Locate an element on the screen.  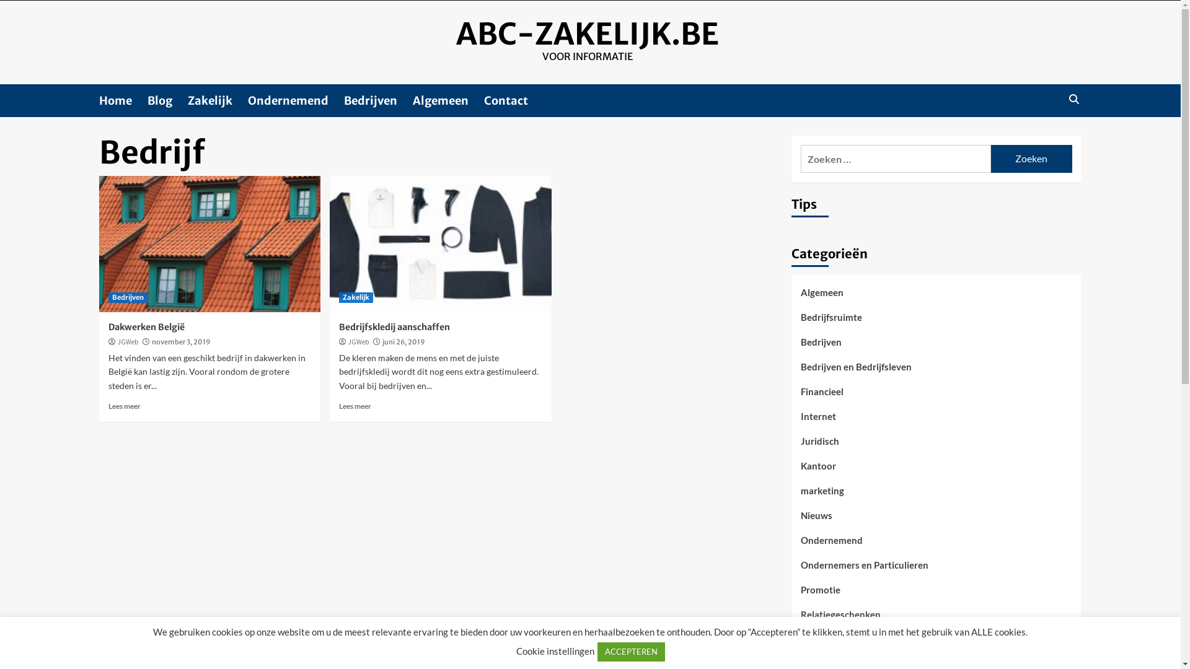
Bedrijfsruimte is located at coordinates (832, 322).